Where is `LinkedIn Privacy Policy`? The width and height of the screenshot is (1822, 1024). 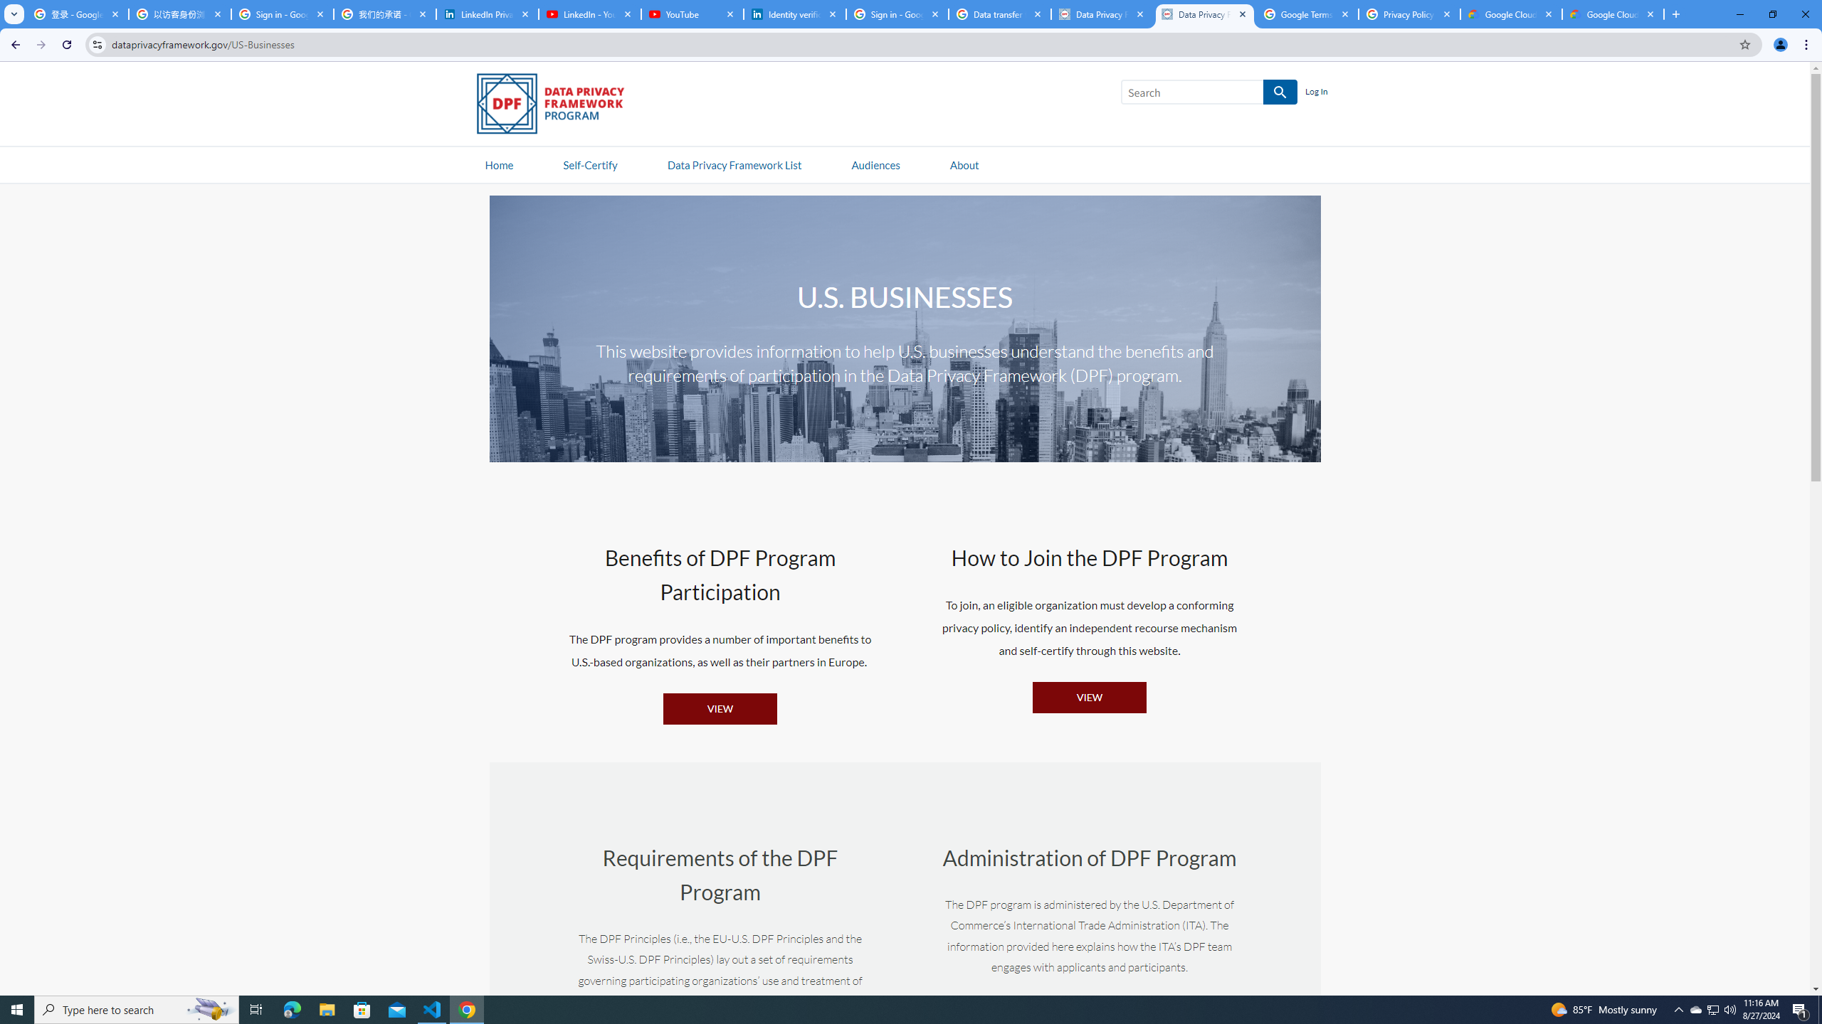
LinkedIn Privacy Policy is located at coordinates (487, 14).